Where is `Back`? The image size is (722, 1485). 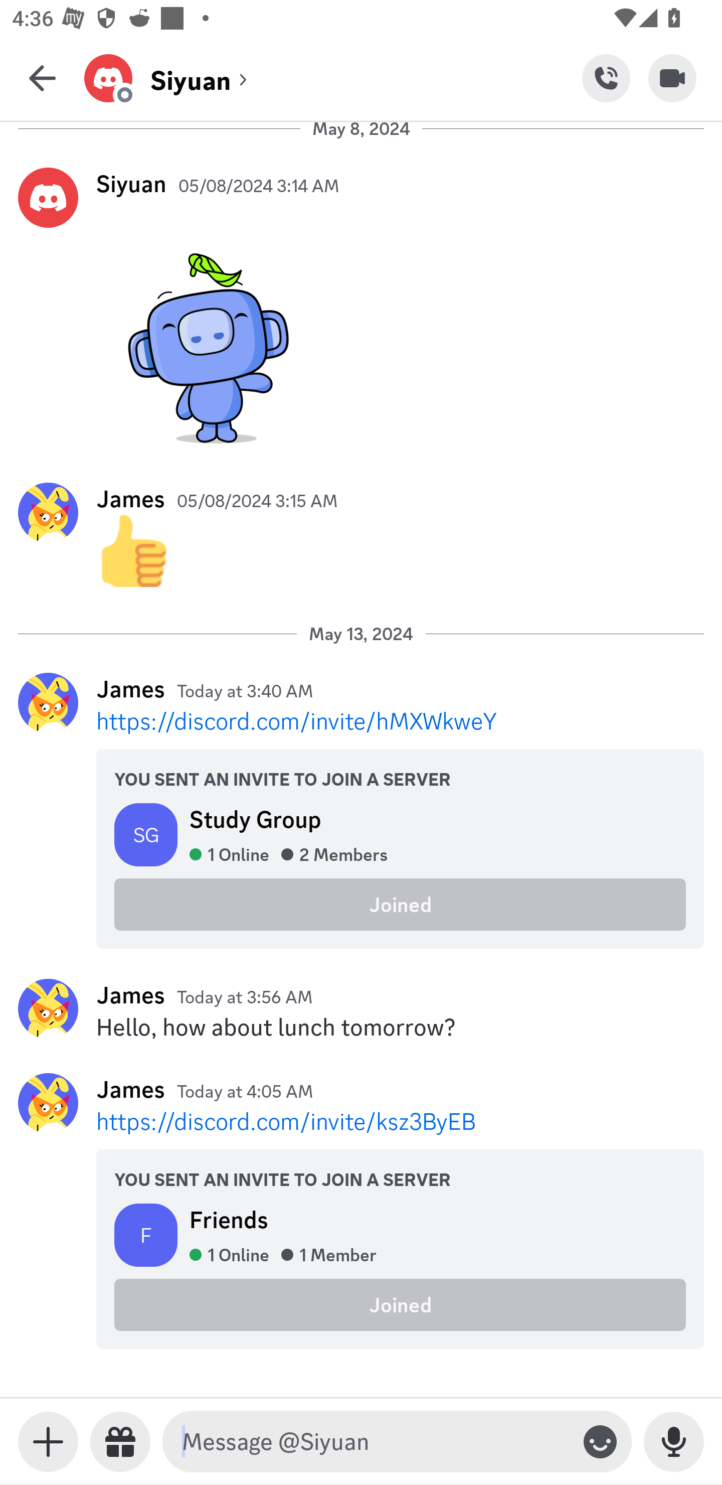 Back is located at coordinates (42, 78).